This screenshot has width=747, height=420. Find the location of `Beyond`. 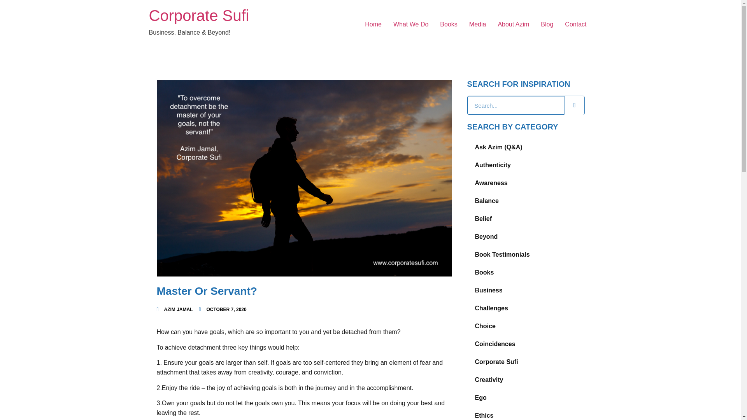

Beyond is located at coordinates (525, 236).